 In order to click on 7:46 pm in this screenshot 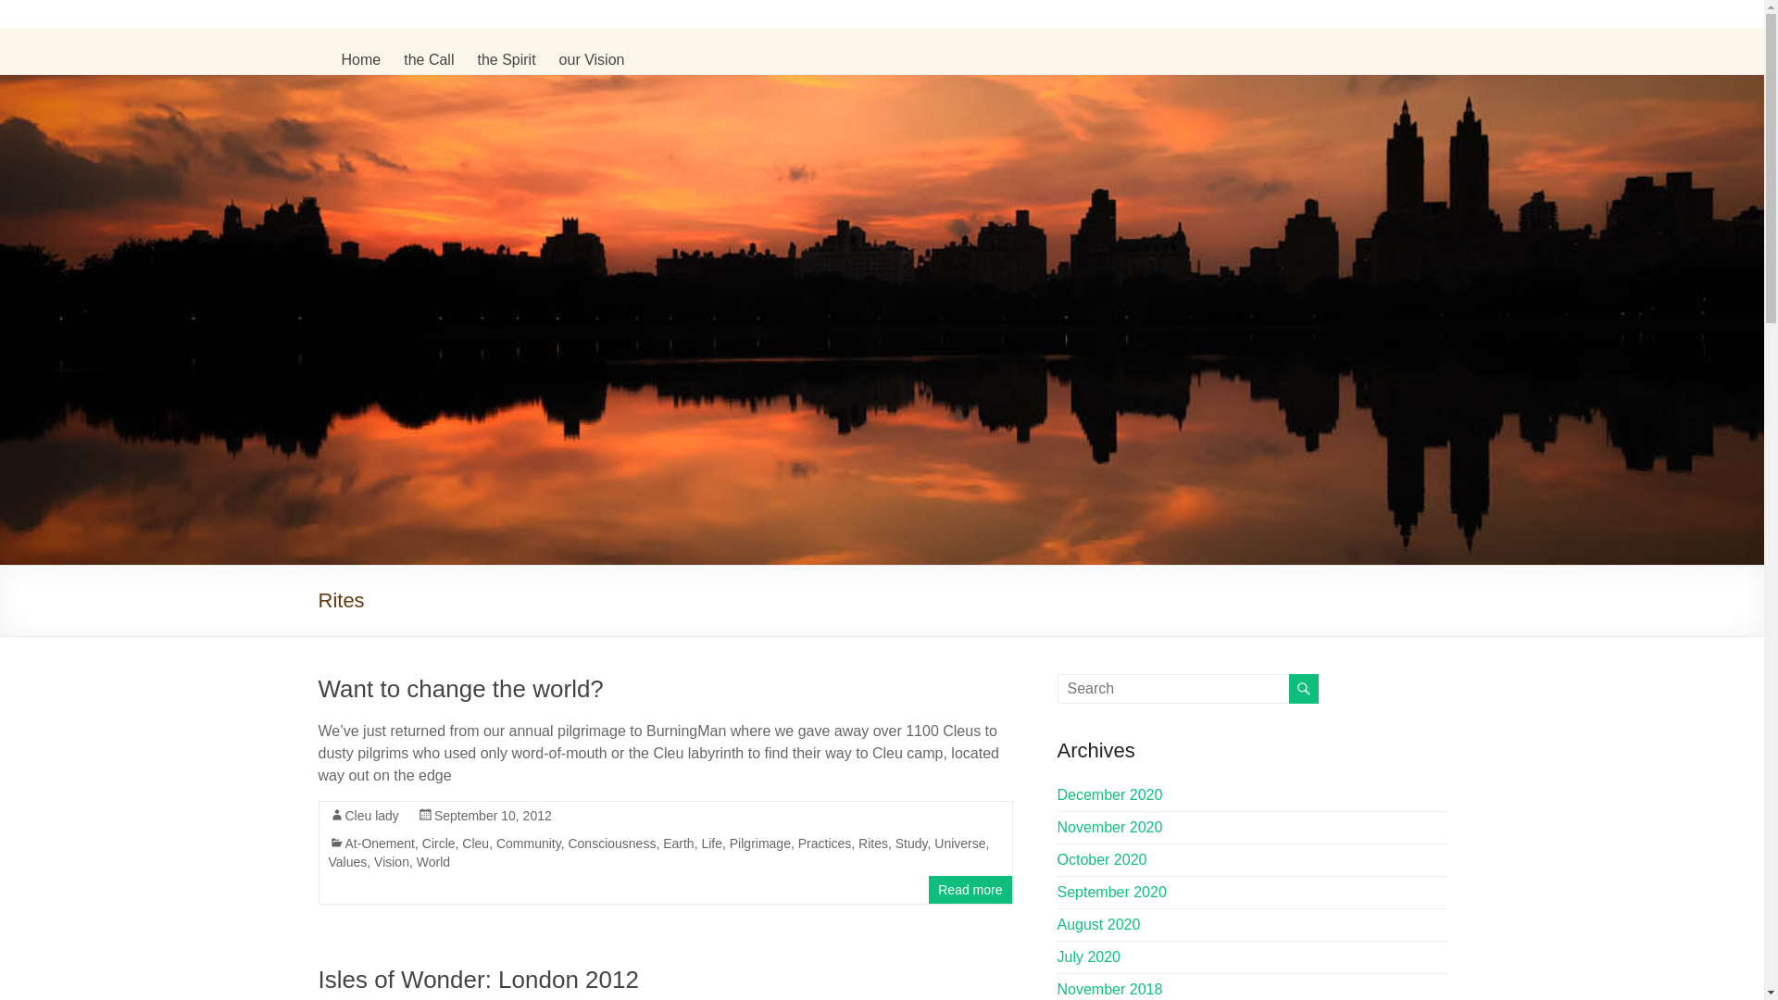, I will do `click(493, 815)`.